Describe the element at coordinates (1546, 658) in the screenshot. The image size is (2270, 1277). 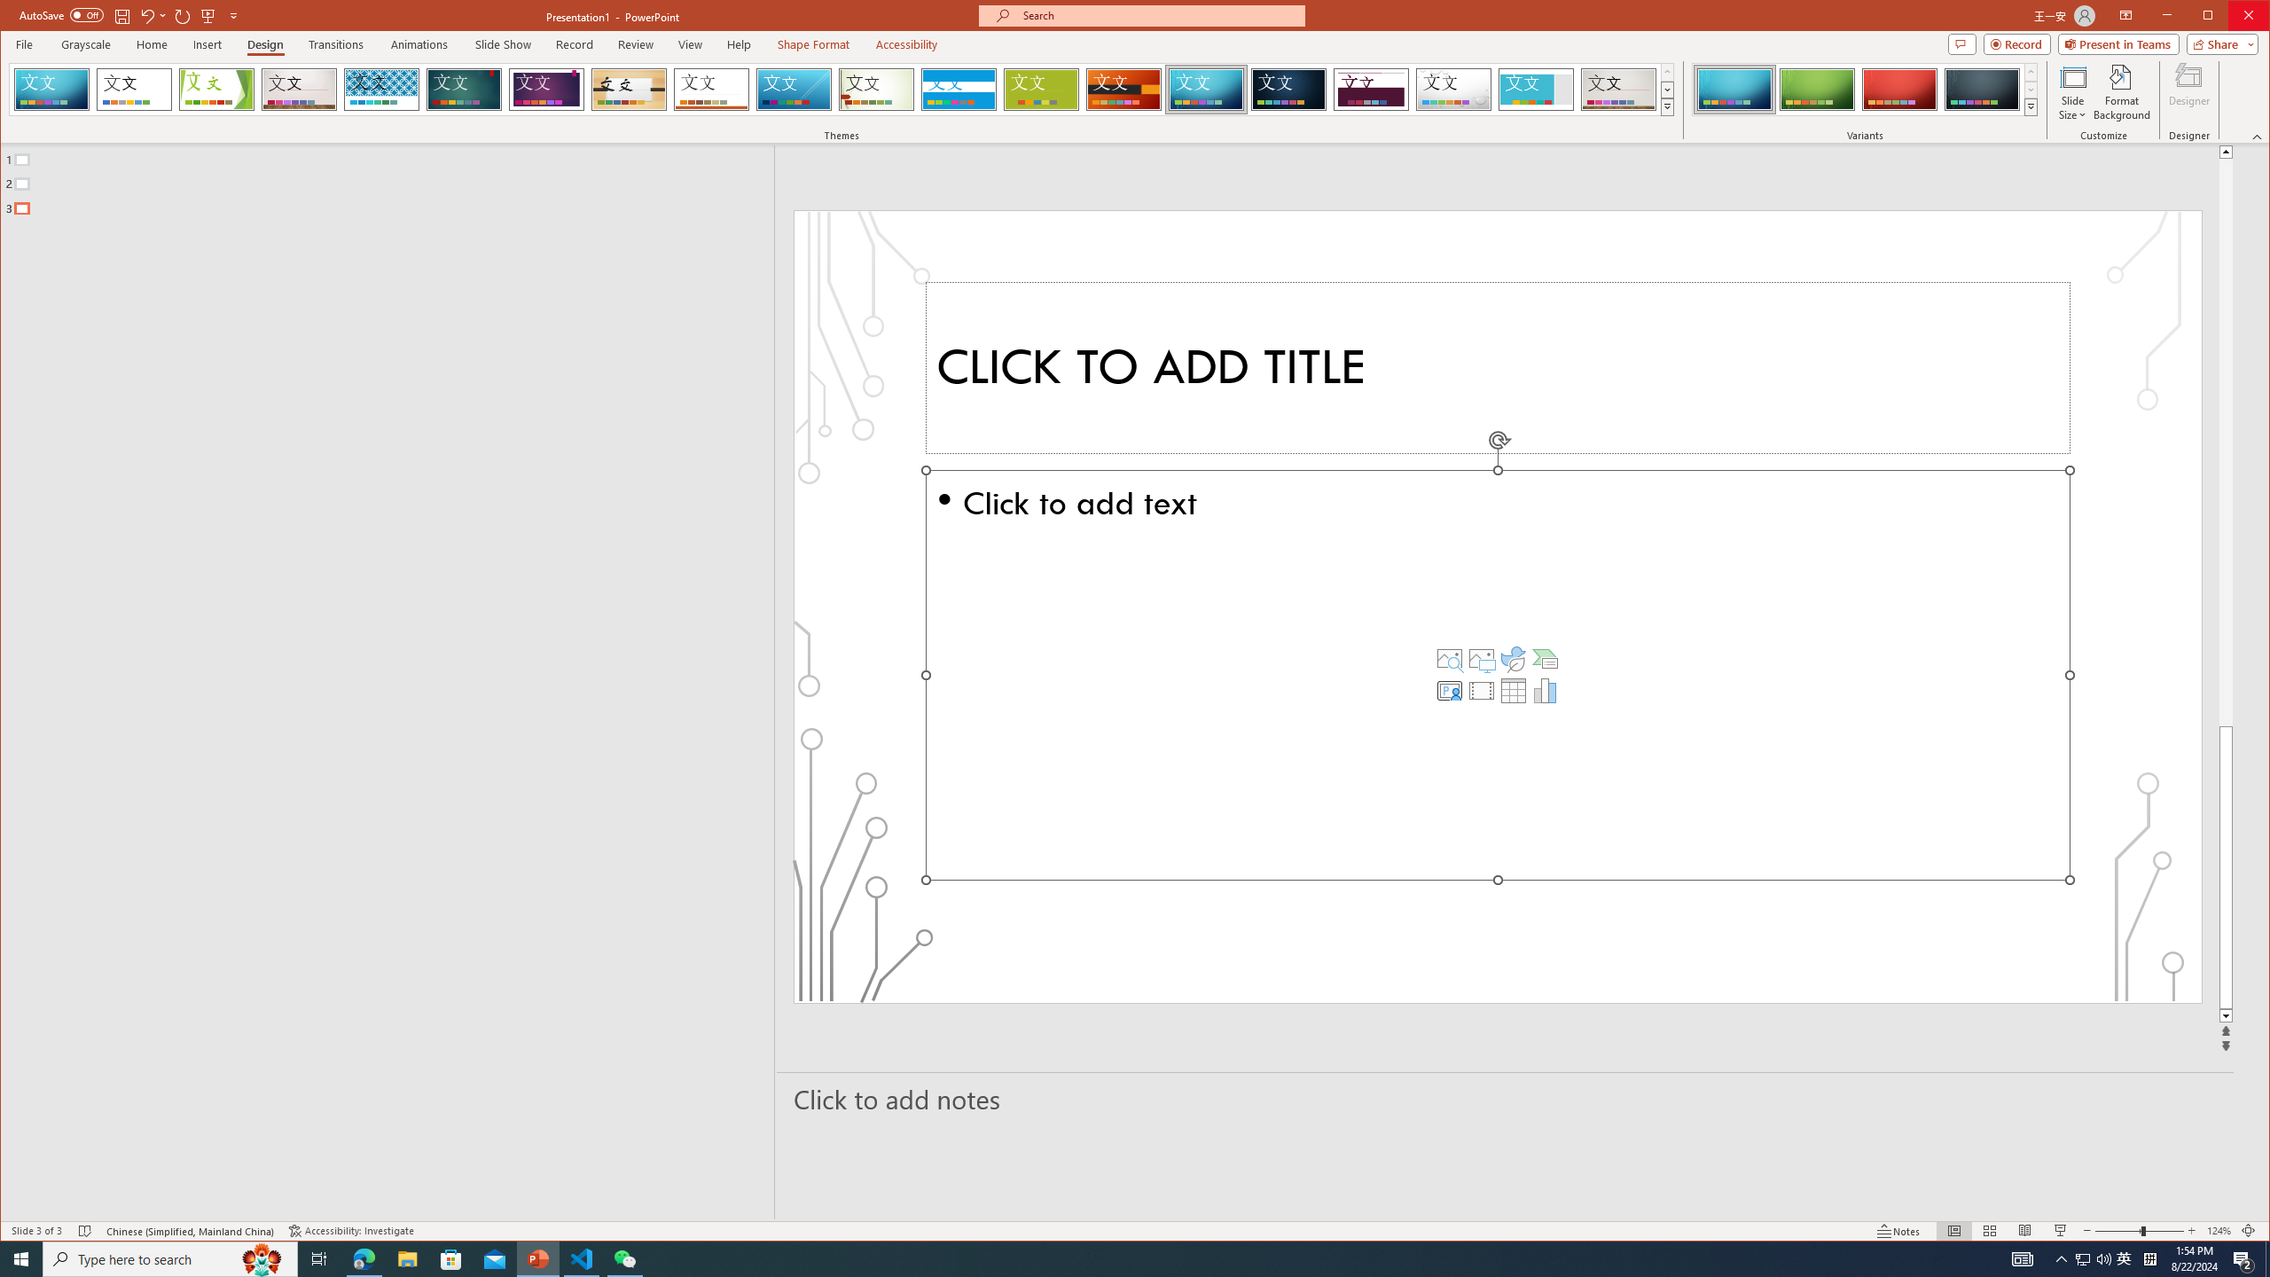
I see `Insert a SmartArt Graphic` at that location.